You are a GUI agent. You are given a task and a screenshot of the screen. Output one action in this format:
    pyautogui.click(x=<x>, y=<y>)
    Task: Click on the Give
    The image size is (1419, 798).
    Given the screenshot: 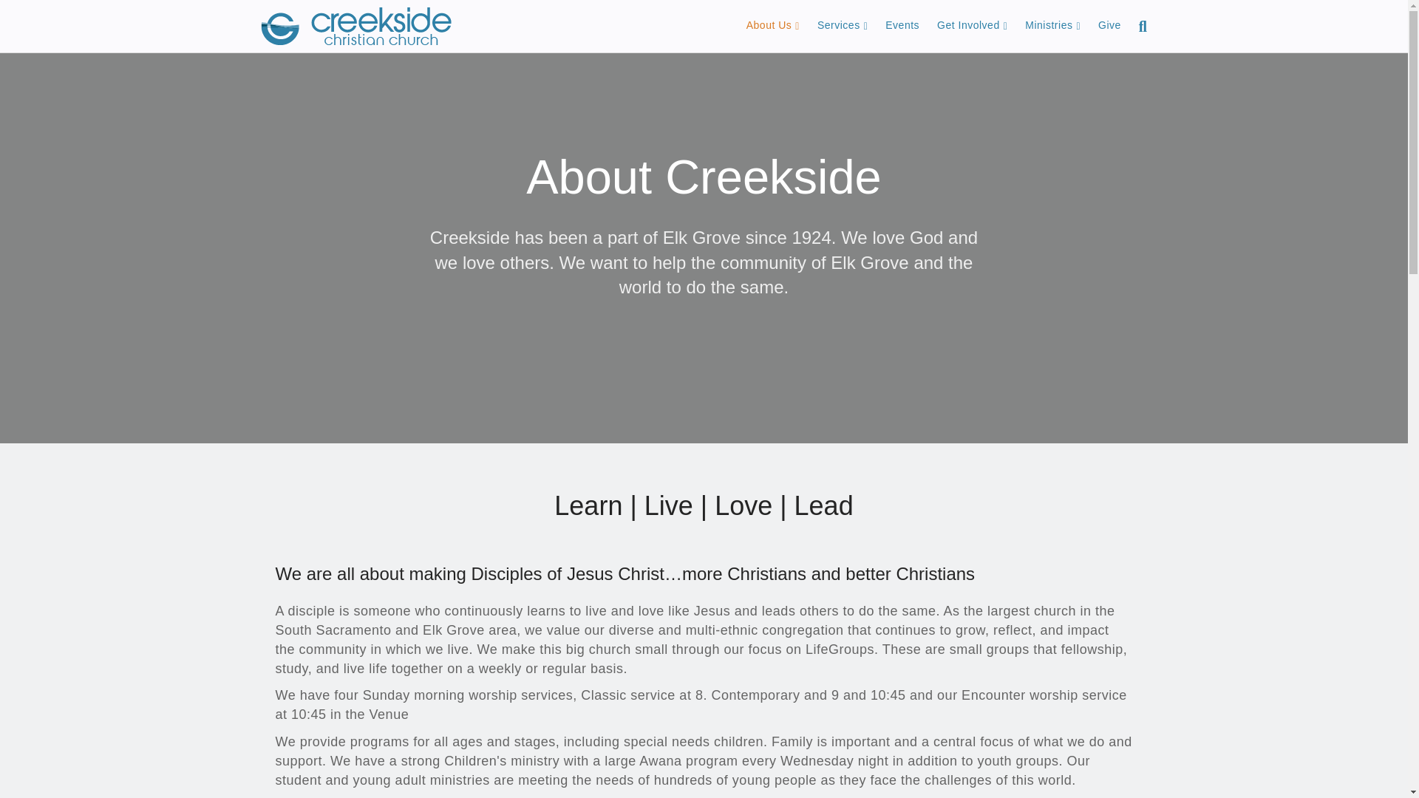 What is the action you would take?
    pyautogui.click(x=1109, y=25)
    